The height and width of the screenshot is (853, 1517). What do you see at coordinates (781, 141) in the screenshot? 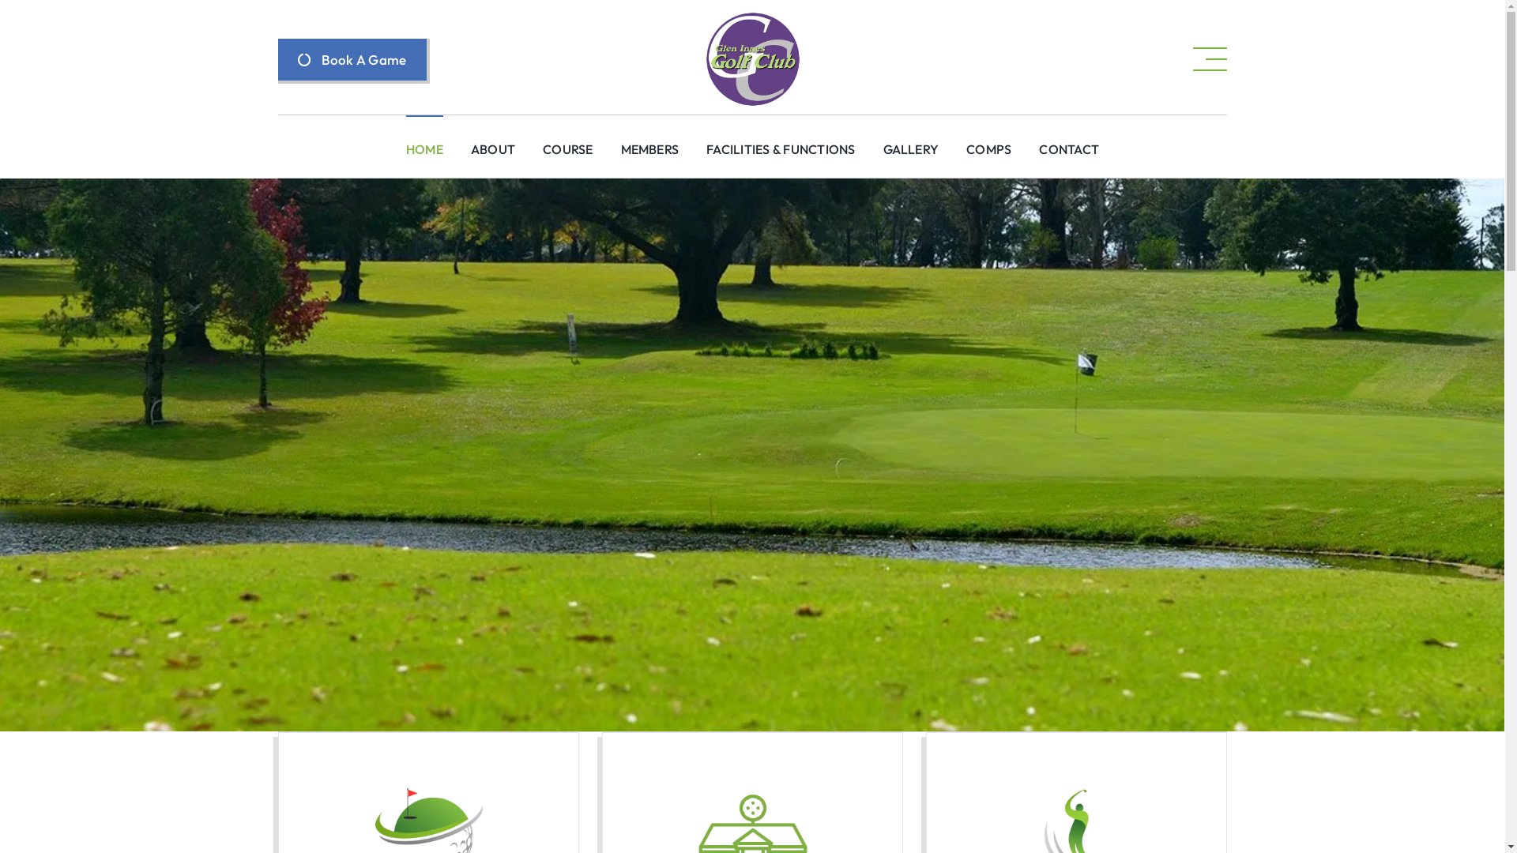
I see `FACILITIES & FUNCTIONS` at bounding box center [781, 141].